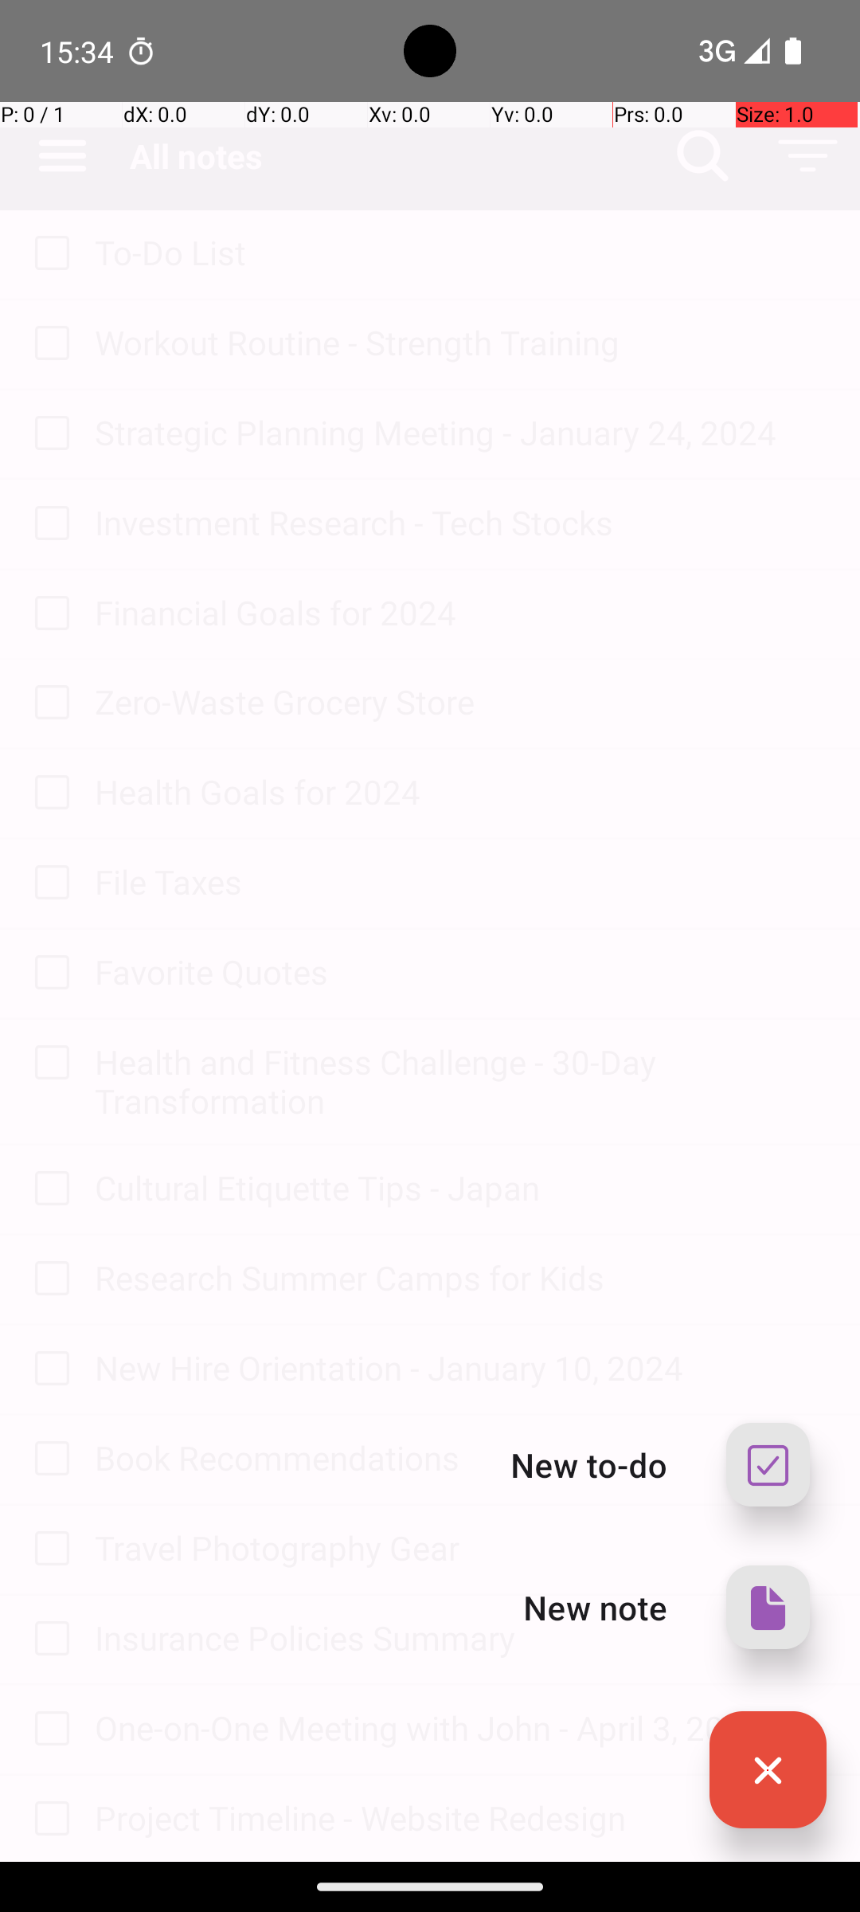 This screenshot has width=860, height=1912. I want to click on to-do: Workout Routine - Strength Training, so click(48, 344).